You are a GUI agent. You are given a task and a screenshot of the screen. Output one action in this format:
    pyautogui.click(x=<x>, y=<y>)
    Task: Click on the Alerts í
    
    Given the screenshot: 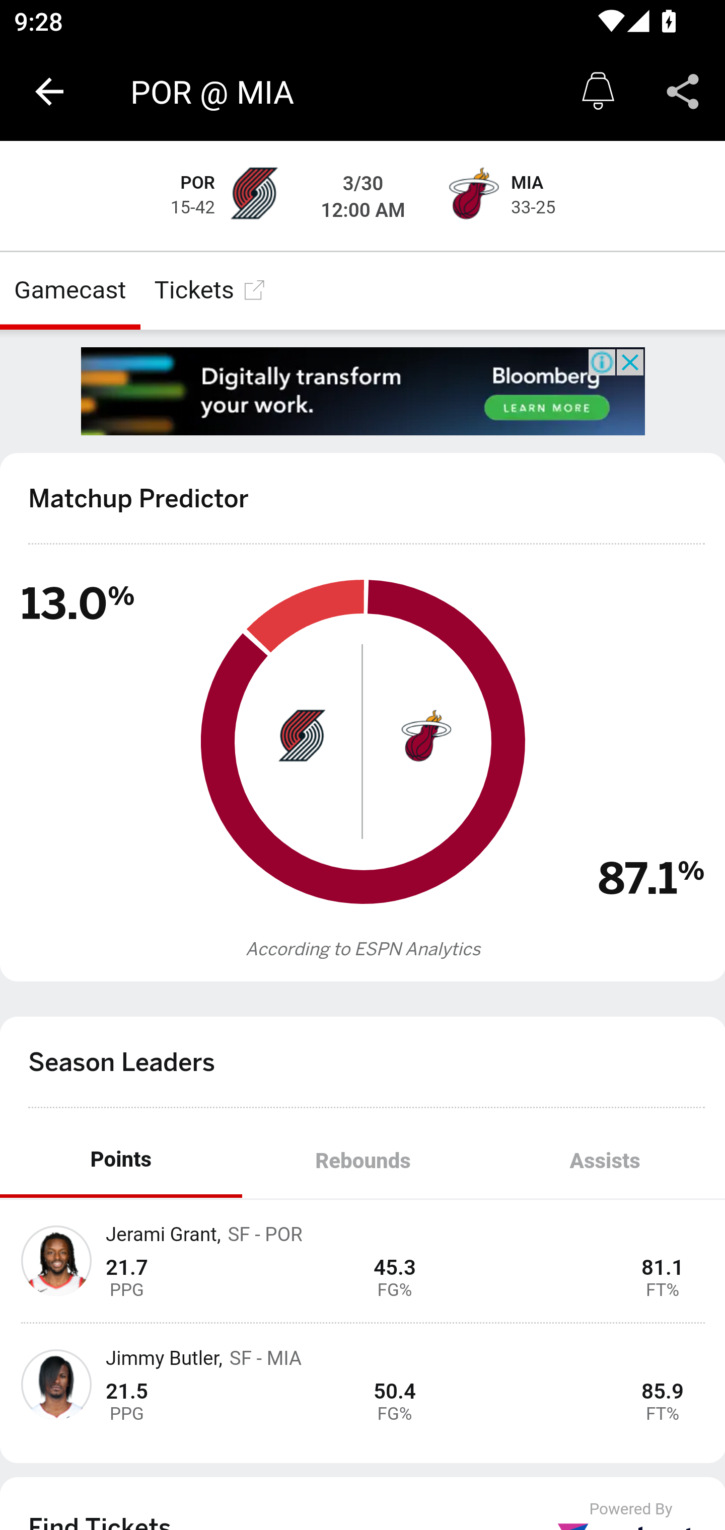 What is the action you would take?
    pyautogui.click(x=598, y=92)
    